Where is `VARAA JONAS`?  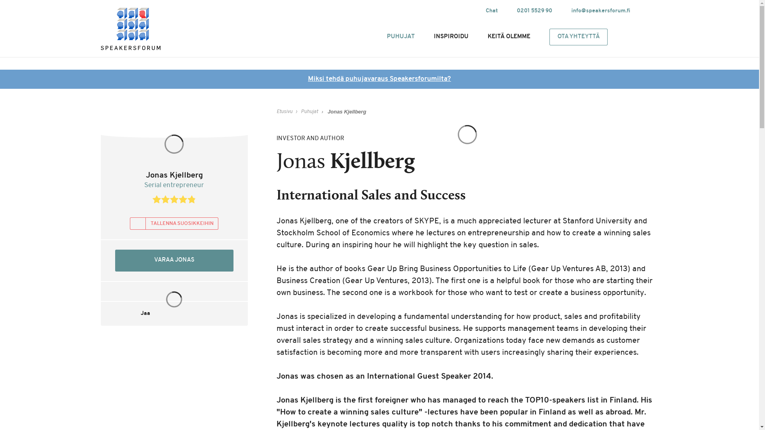 VARAA JONAS is located at coordinates (174, 260).